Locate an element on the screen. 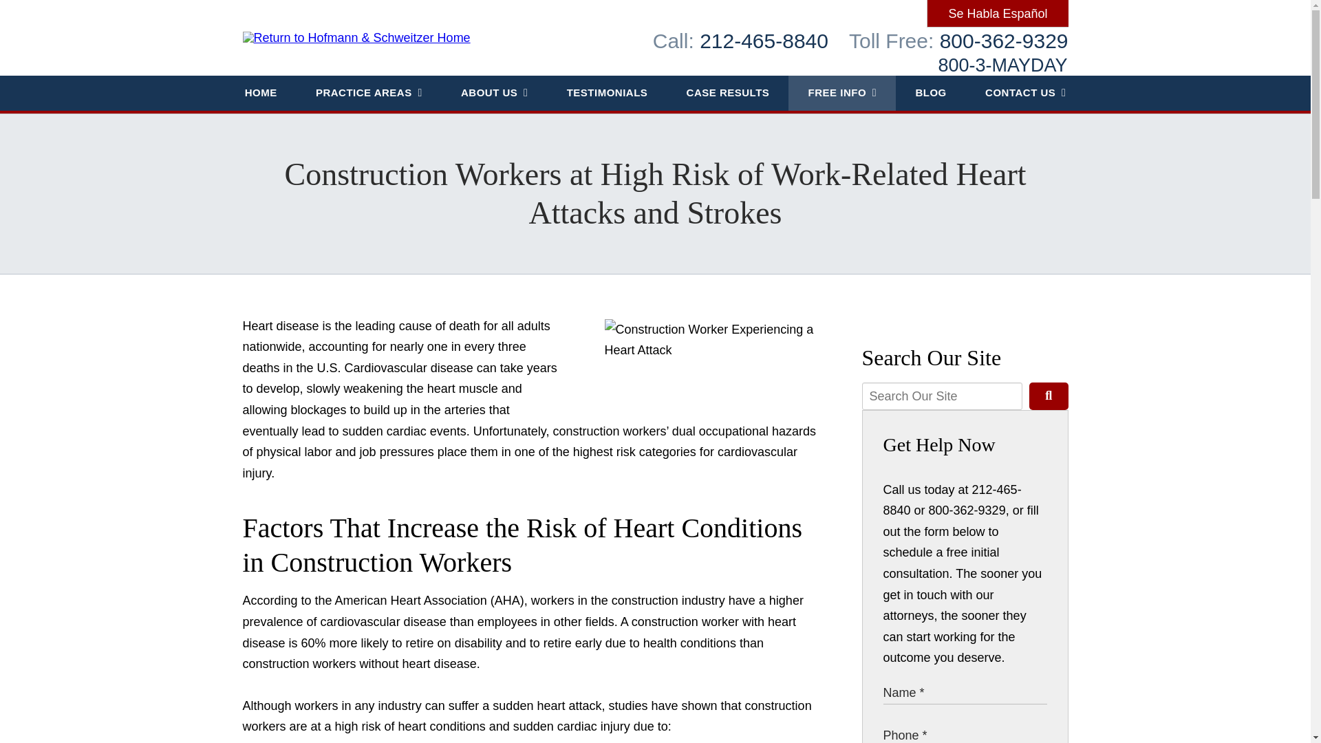  PRACTICE AREAS is located at coordinates (369, 93).